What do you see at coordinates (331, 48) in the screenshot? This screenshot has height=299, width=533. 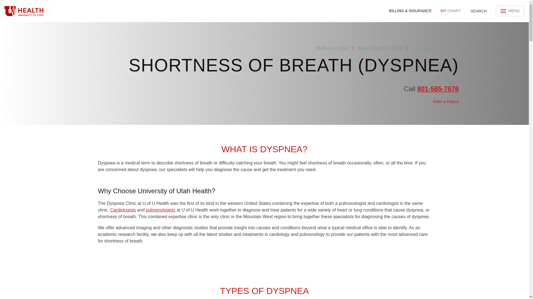 I see `Cardiovascular Conditions` at bounding box center [331, 48].